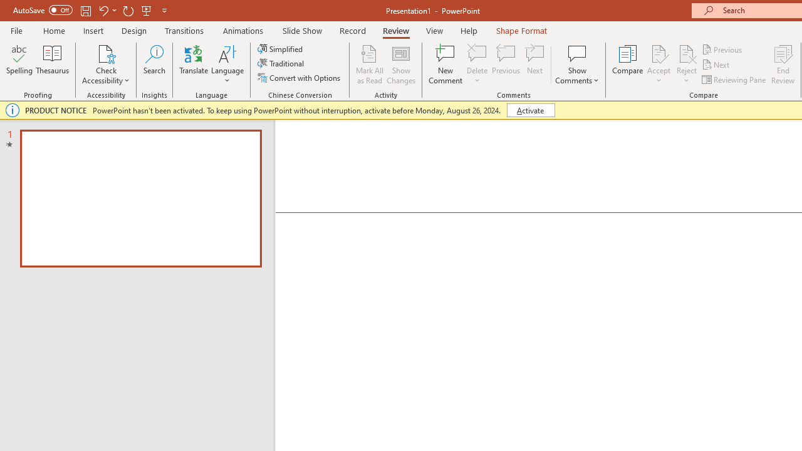  Describe the element at coordinates (687, 53) in the screenshot. I see `Reject Change` at that location.